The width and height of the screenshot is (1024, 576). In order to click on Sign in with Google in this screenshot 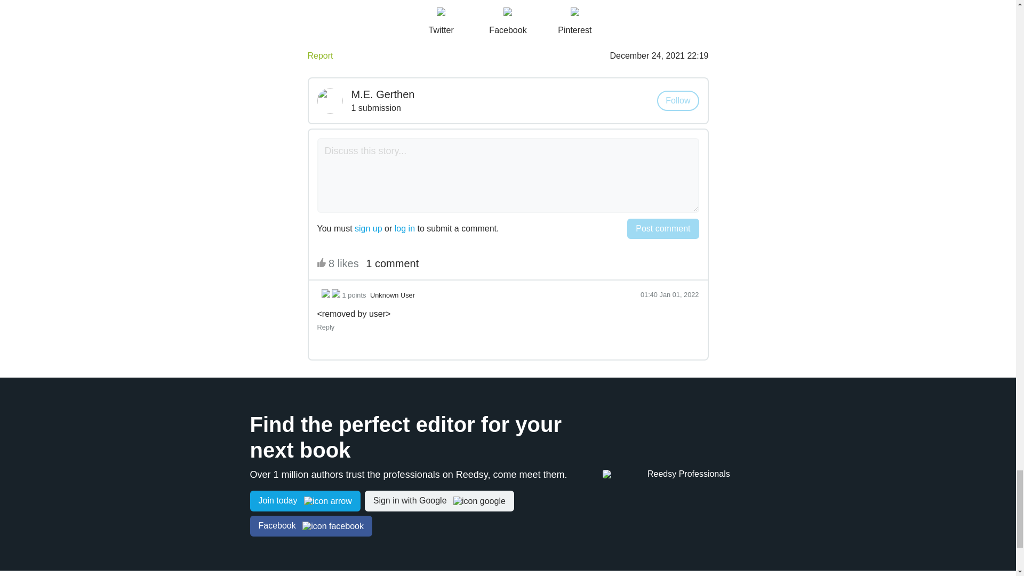, I will do `click(439, 501)`.